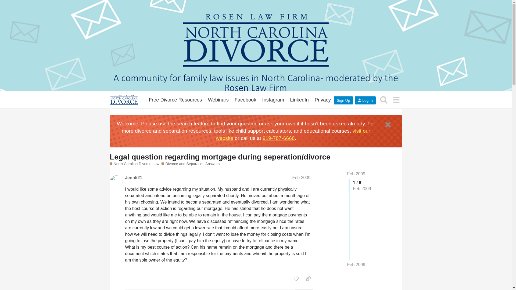 The image size is (516, 290). I want to click on Upcoming Webinars, so click(218, 100).